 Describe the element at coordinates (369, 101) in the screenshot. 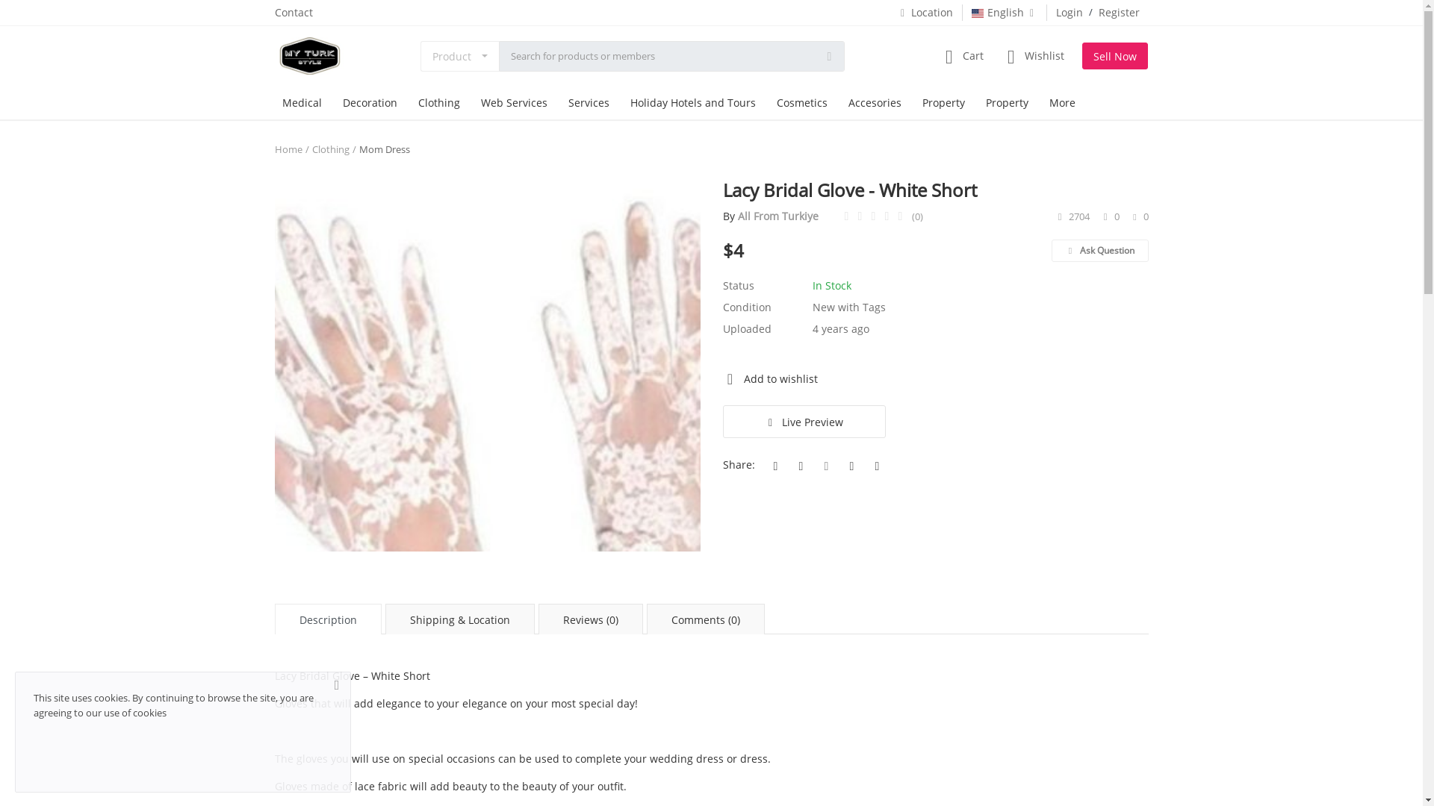

I see `Decoration` at that location.